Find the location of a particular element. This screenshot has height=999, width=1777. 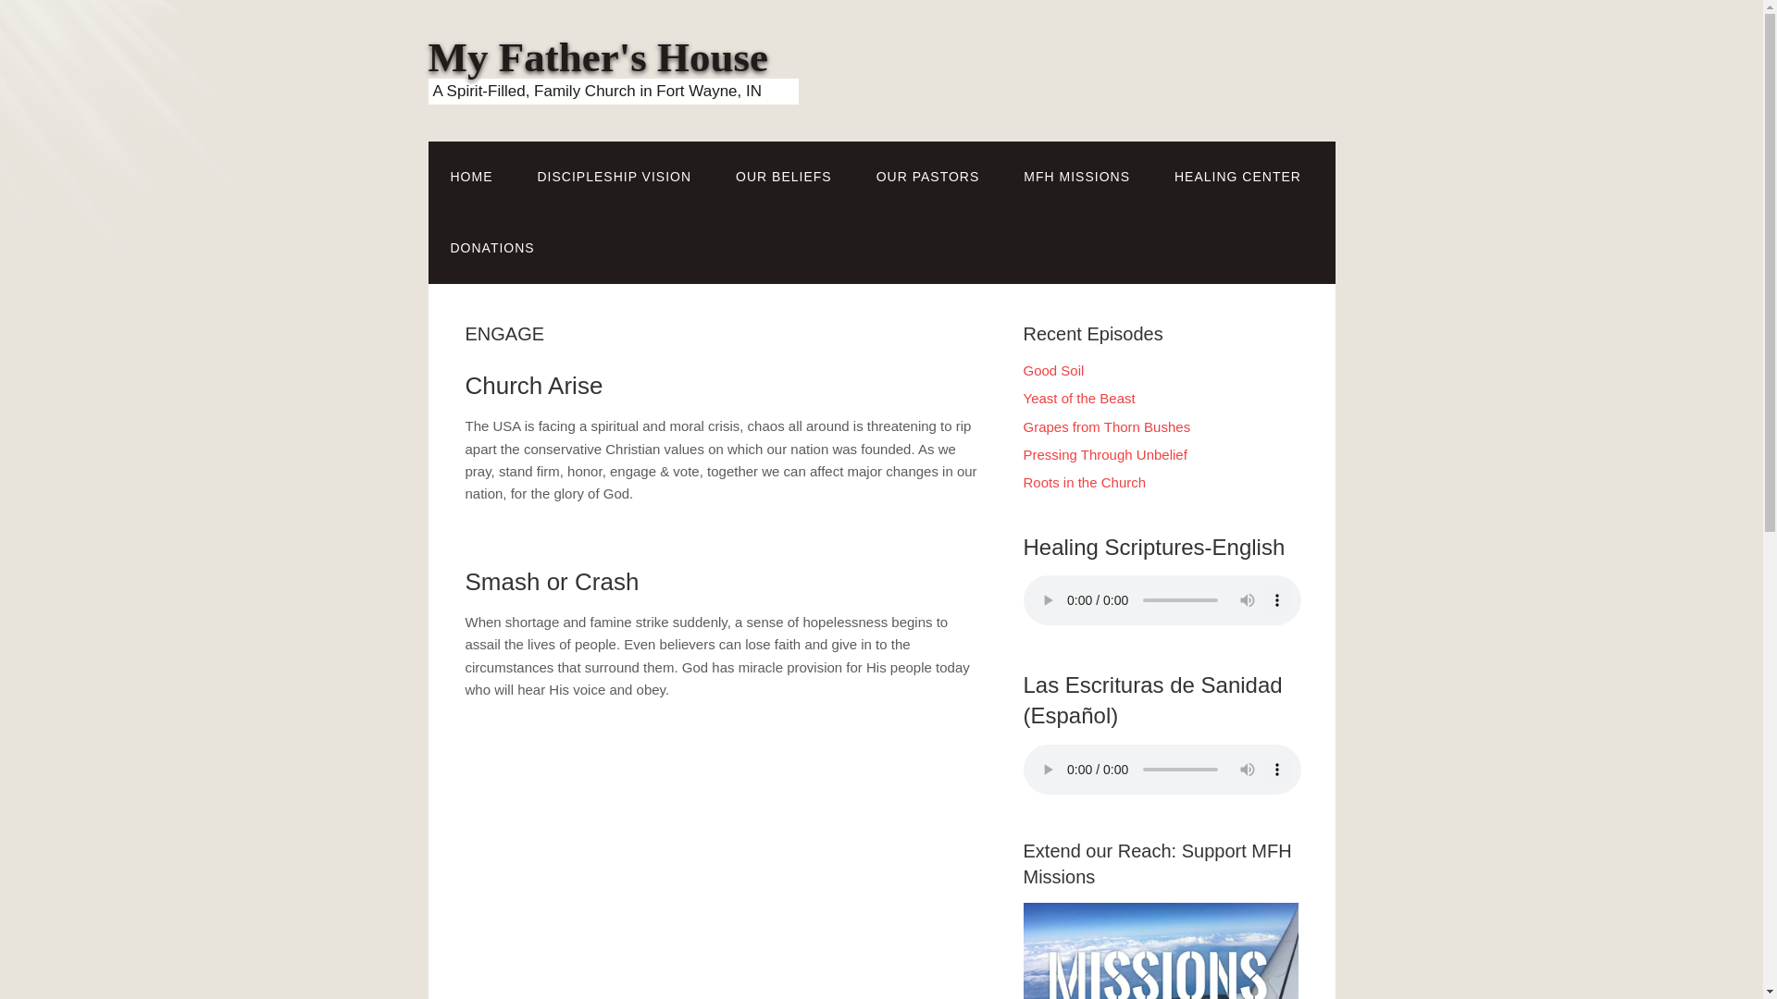

OUR PASTORS is located at coordinates (927, 178).